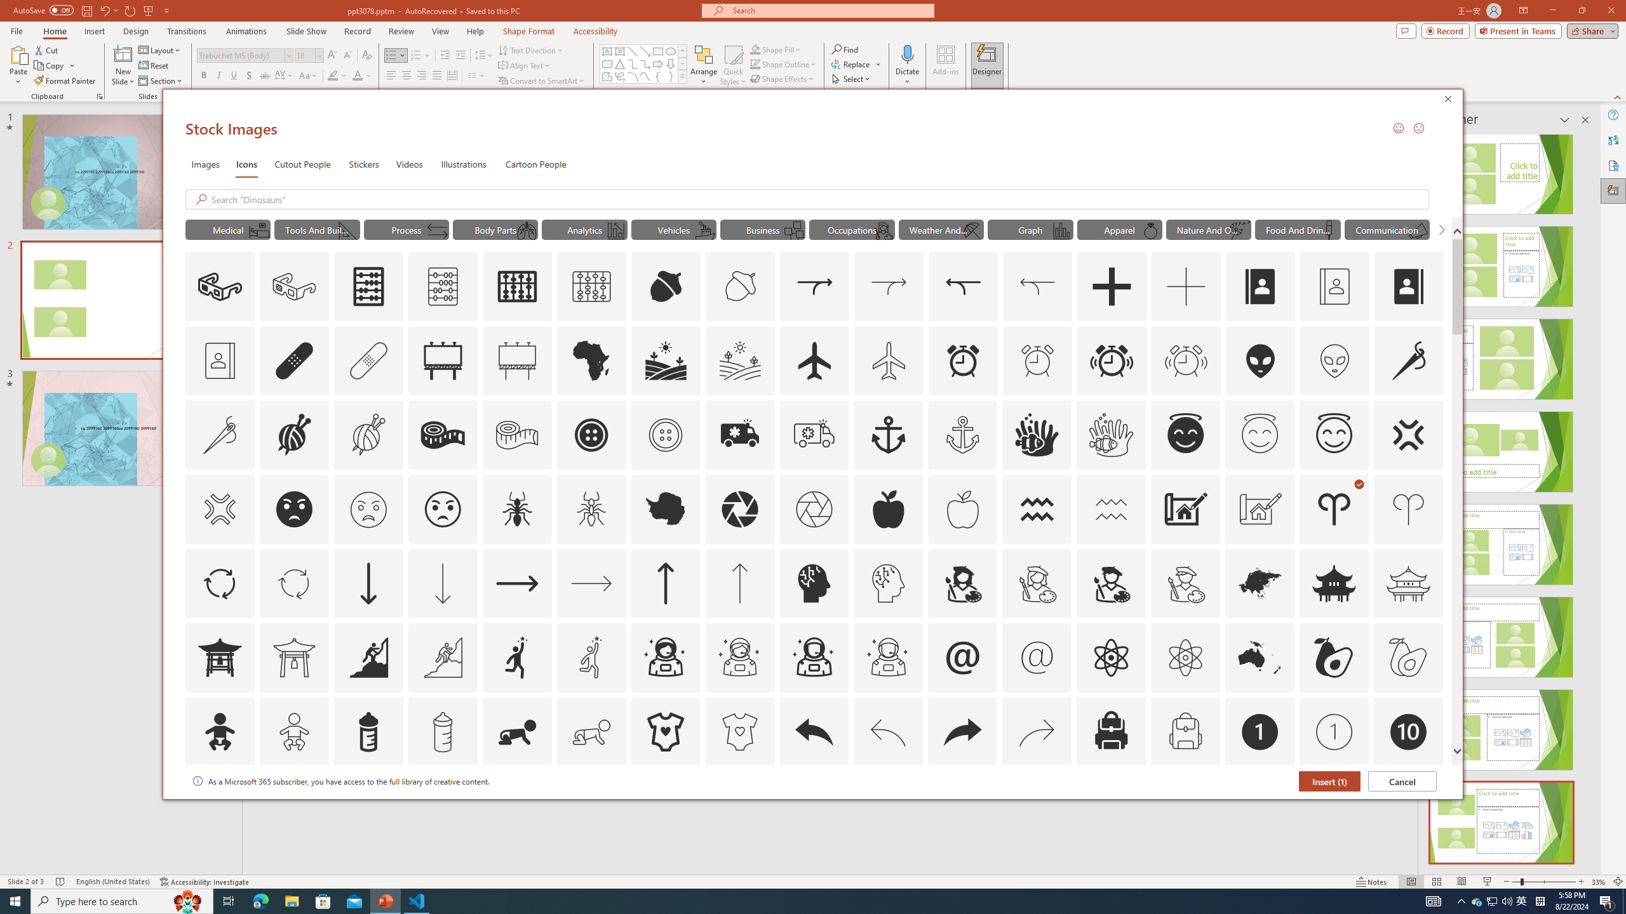  Describe the element at coordinates (1112, 287) in the screenshot. I see `AutomationID: Icons_Add` at that location.